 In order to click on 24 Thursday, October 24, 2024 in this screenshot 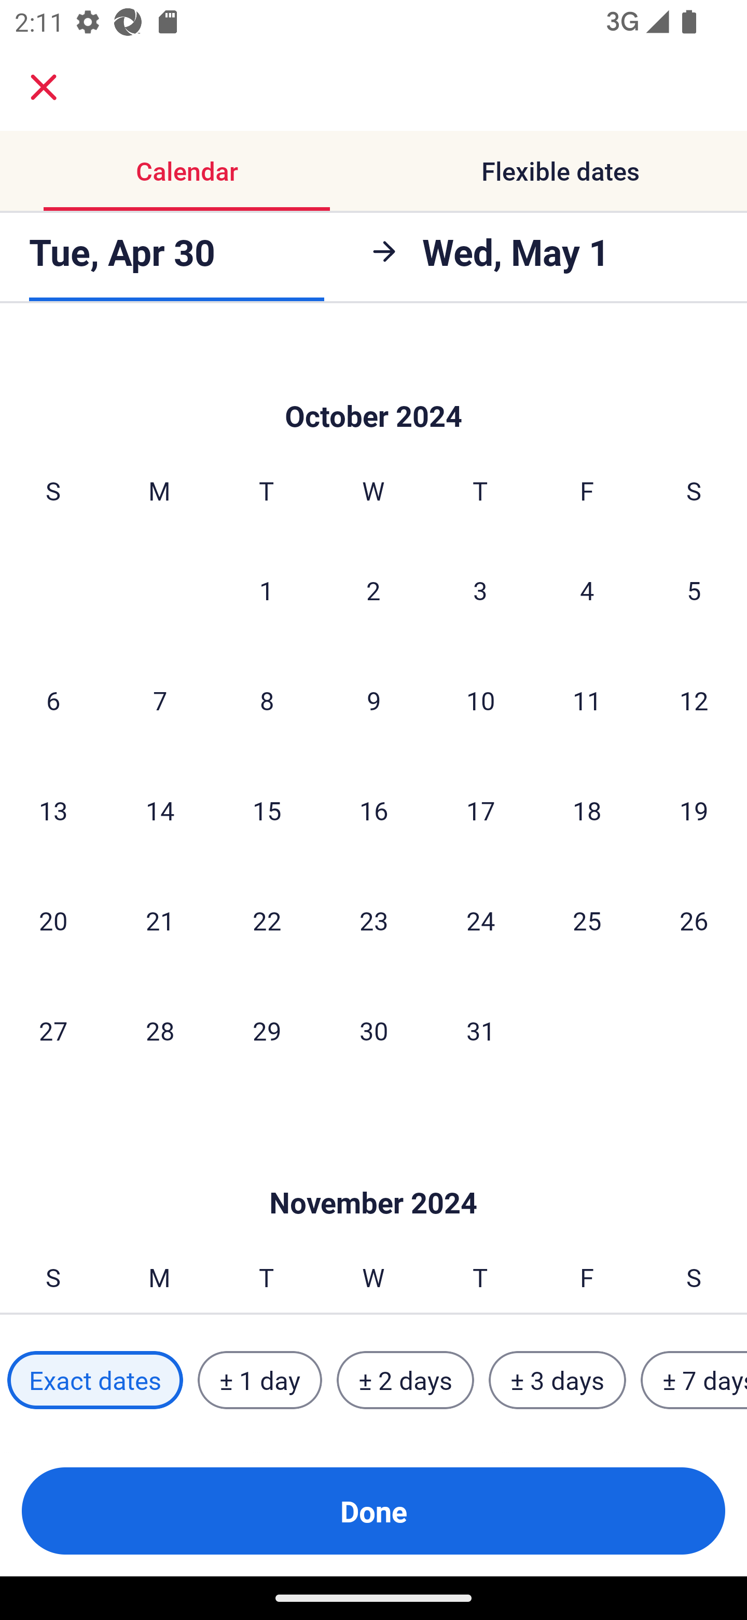, I will do `click(480, 920)`.